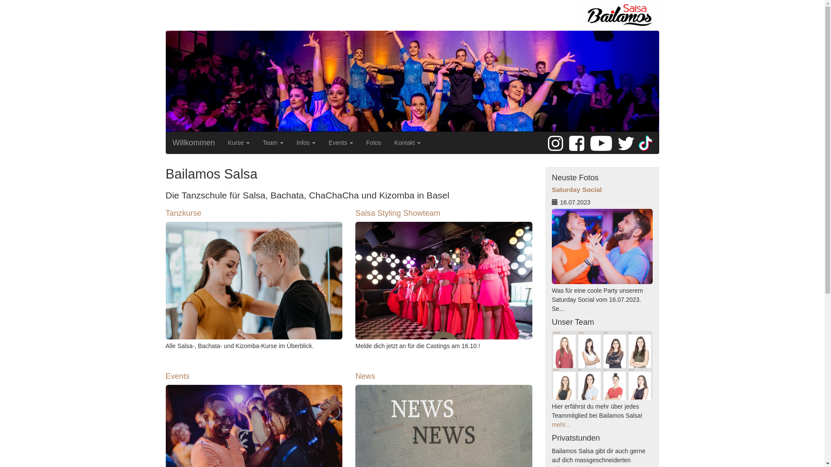 This screenshot has height=467, width=831. What do you see at coordinates (341, 143) in the screenshot?
I see `Events` at bounding box center [341, 143].